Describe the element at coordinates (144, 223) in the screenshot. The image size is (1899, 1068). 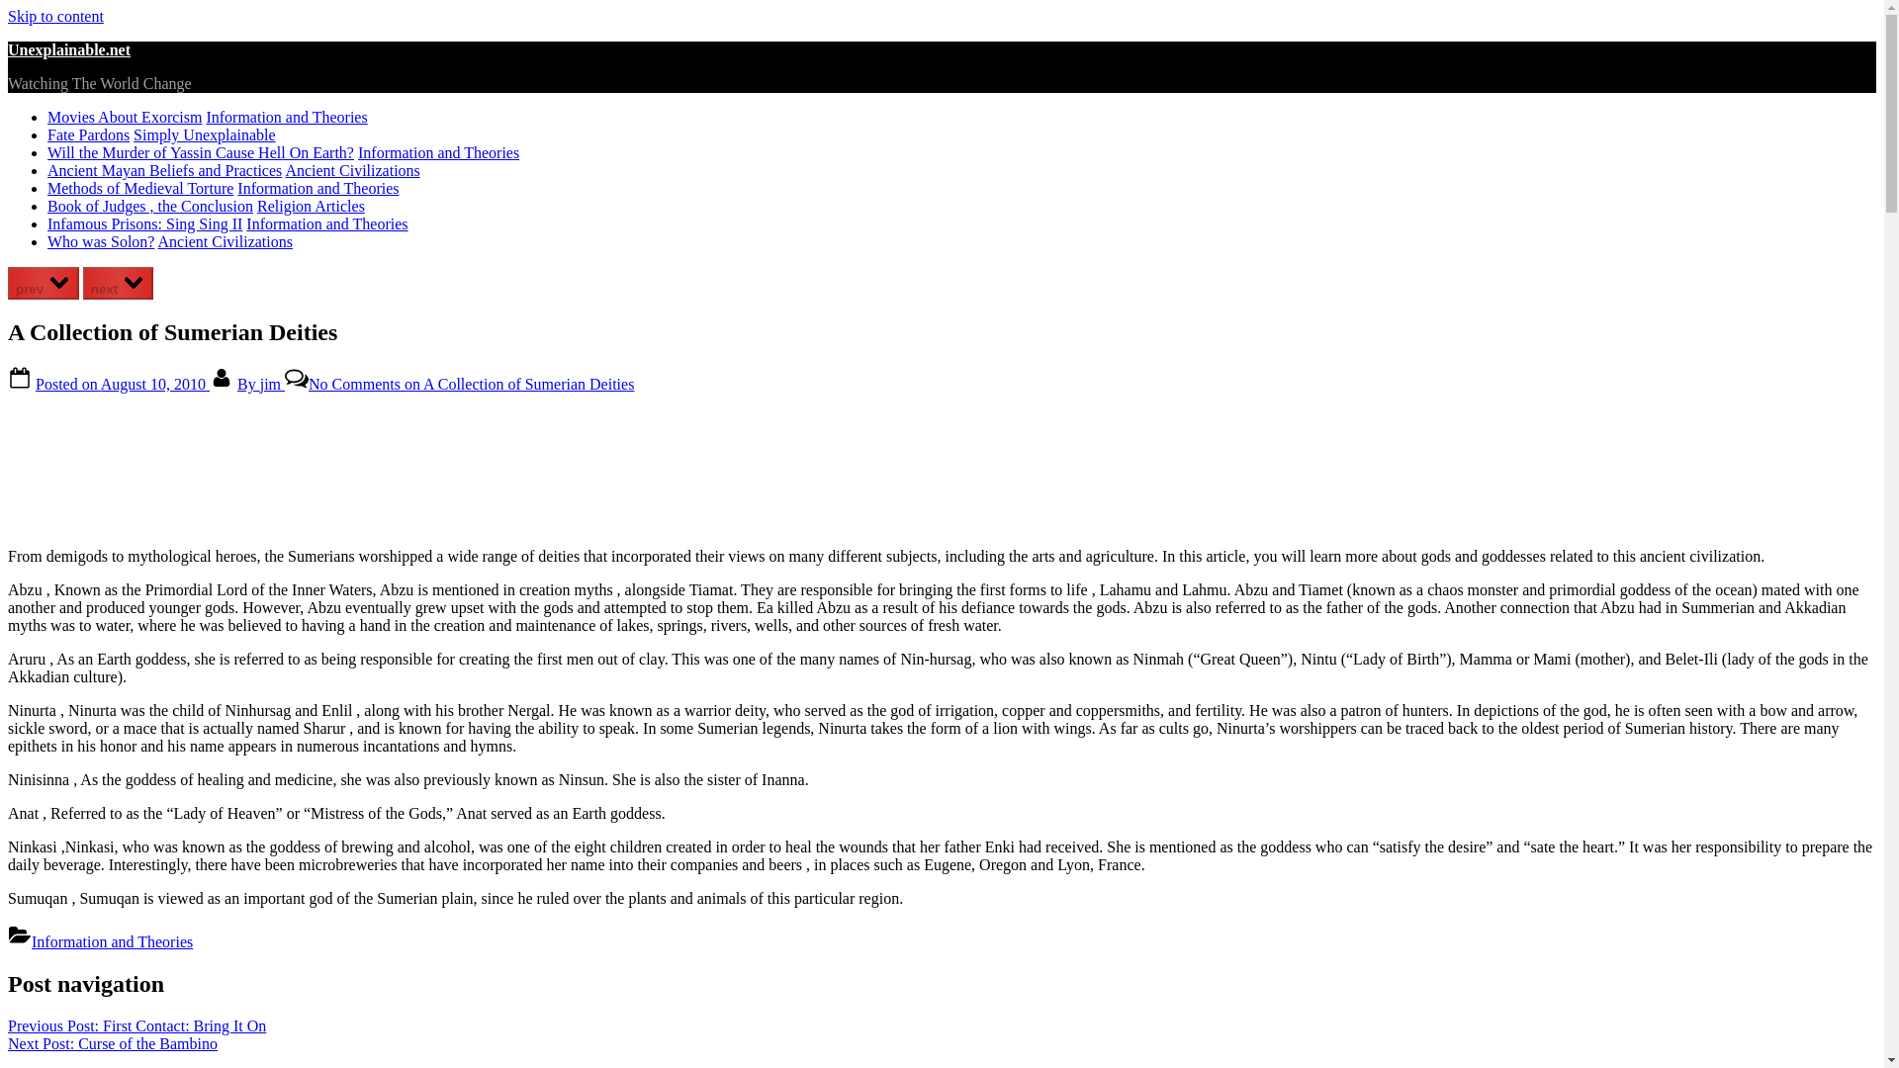
I see `Infamous Prisons: Sing Sing II` at that location.